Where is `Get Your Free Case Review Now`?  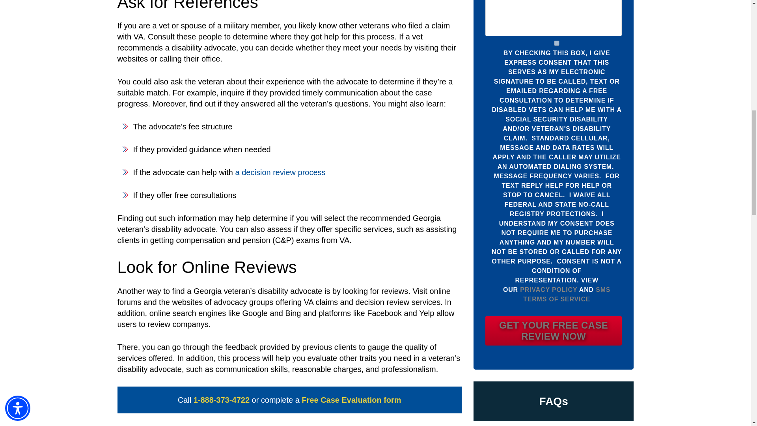
Get Your Free Case Review Now is located at coordinates (554, 331).